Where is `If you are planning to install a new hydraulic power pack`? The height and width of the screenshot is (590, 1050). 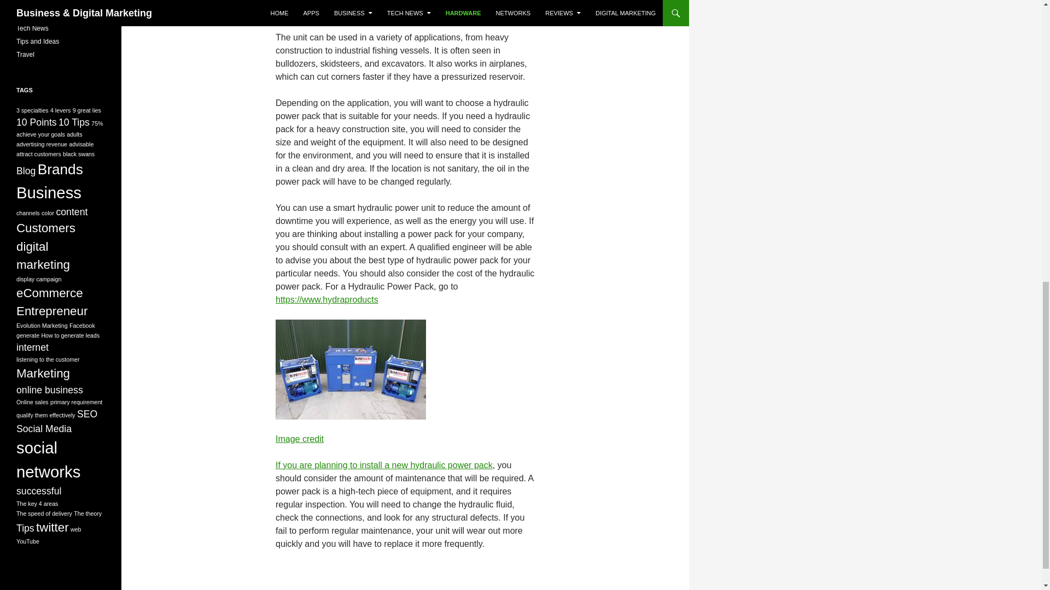
If you are planning to install a new hydraulic power pack is located at coordinates (384, 465).